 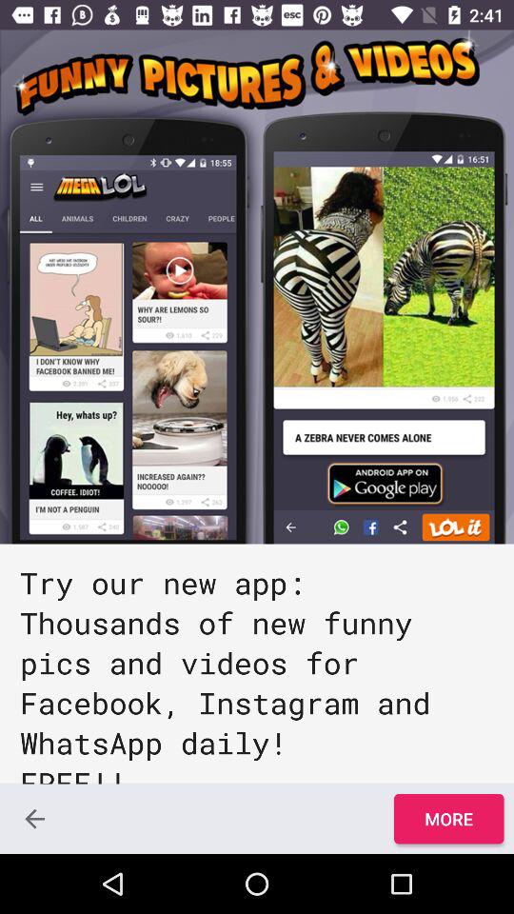 What do you see at coordinates (34, 819) in the screenshot?
I see `launch the icon to the left of more item` at bounding box center [34, 819].